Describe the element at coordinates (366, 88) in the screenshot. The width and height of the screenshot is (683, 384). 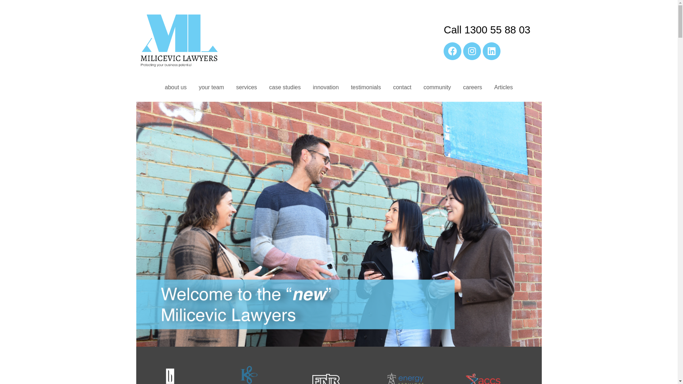
I see `testimonials` at that location.